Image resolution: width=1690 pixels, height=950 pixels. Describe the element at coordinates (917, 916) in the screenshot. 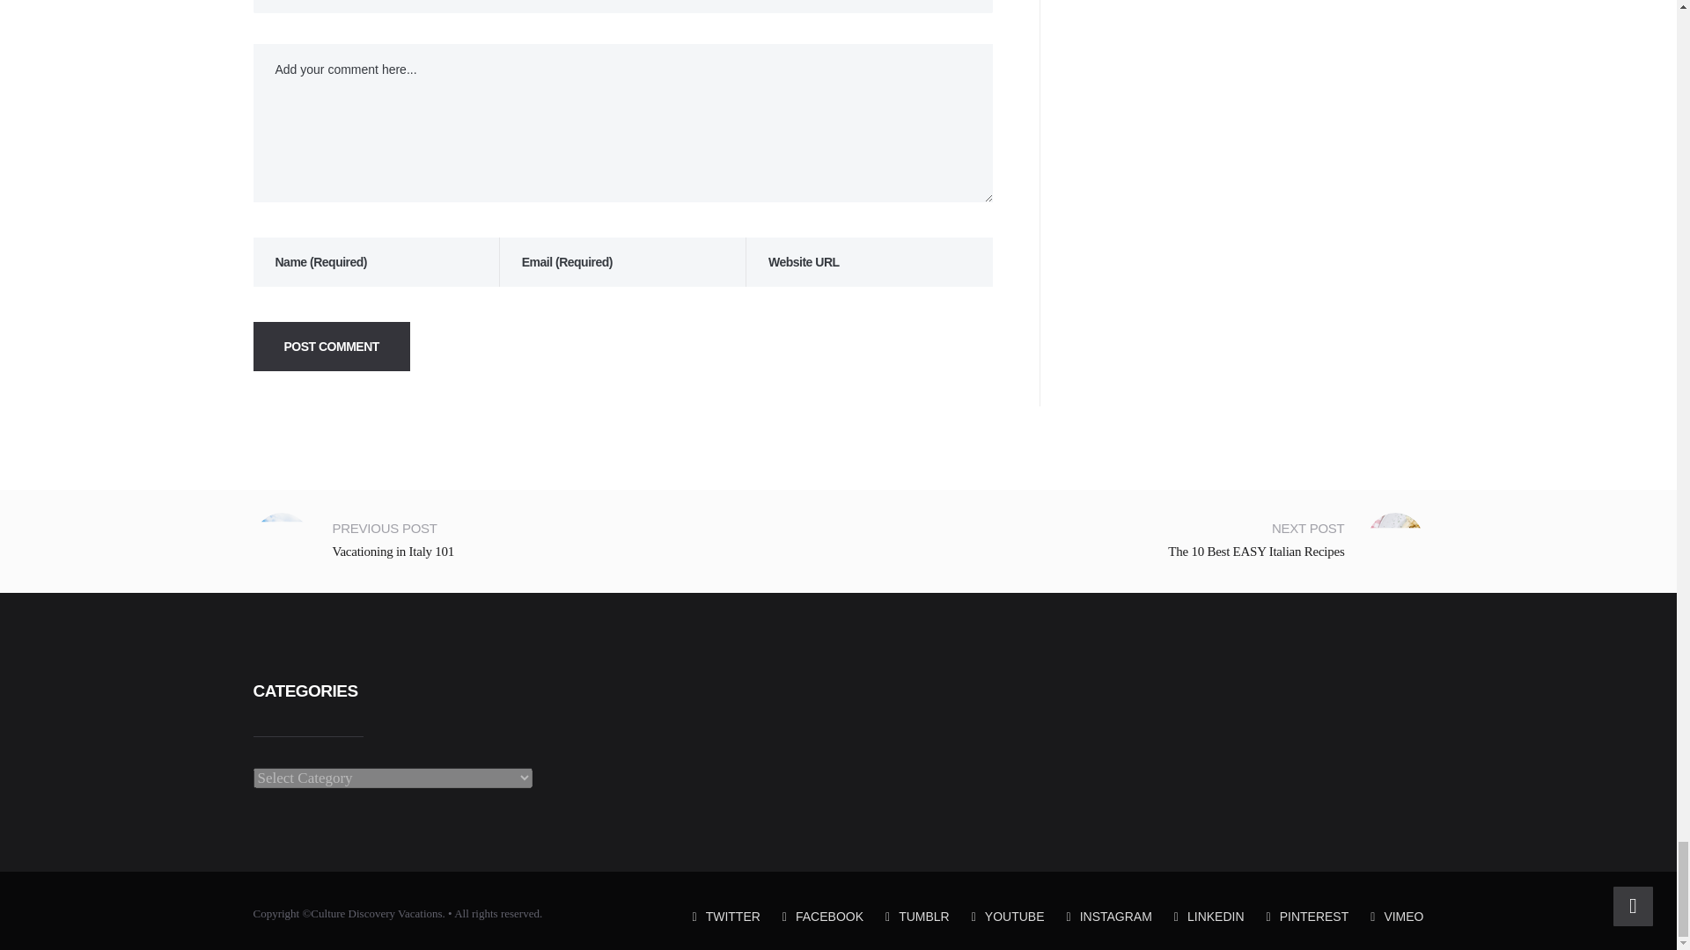

I see `Tumblr` at that location.